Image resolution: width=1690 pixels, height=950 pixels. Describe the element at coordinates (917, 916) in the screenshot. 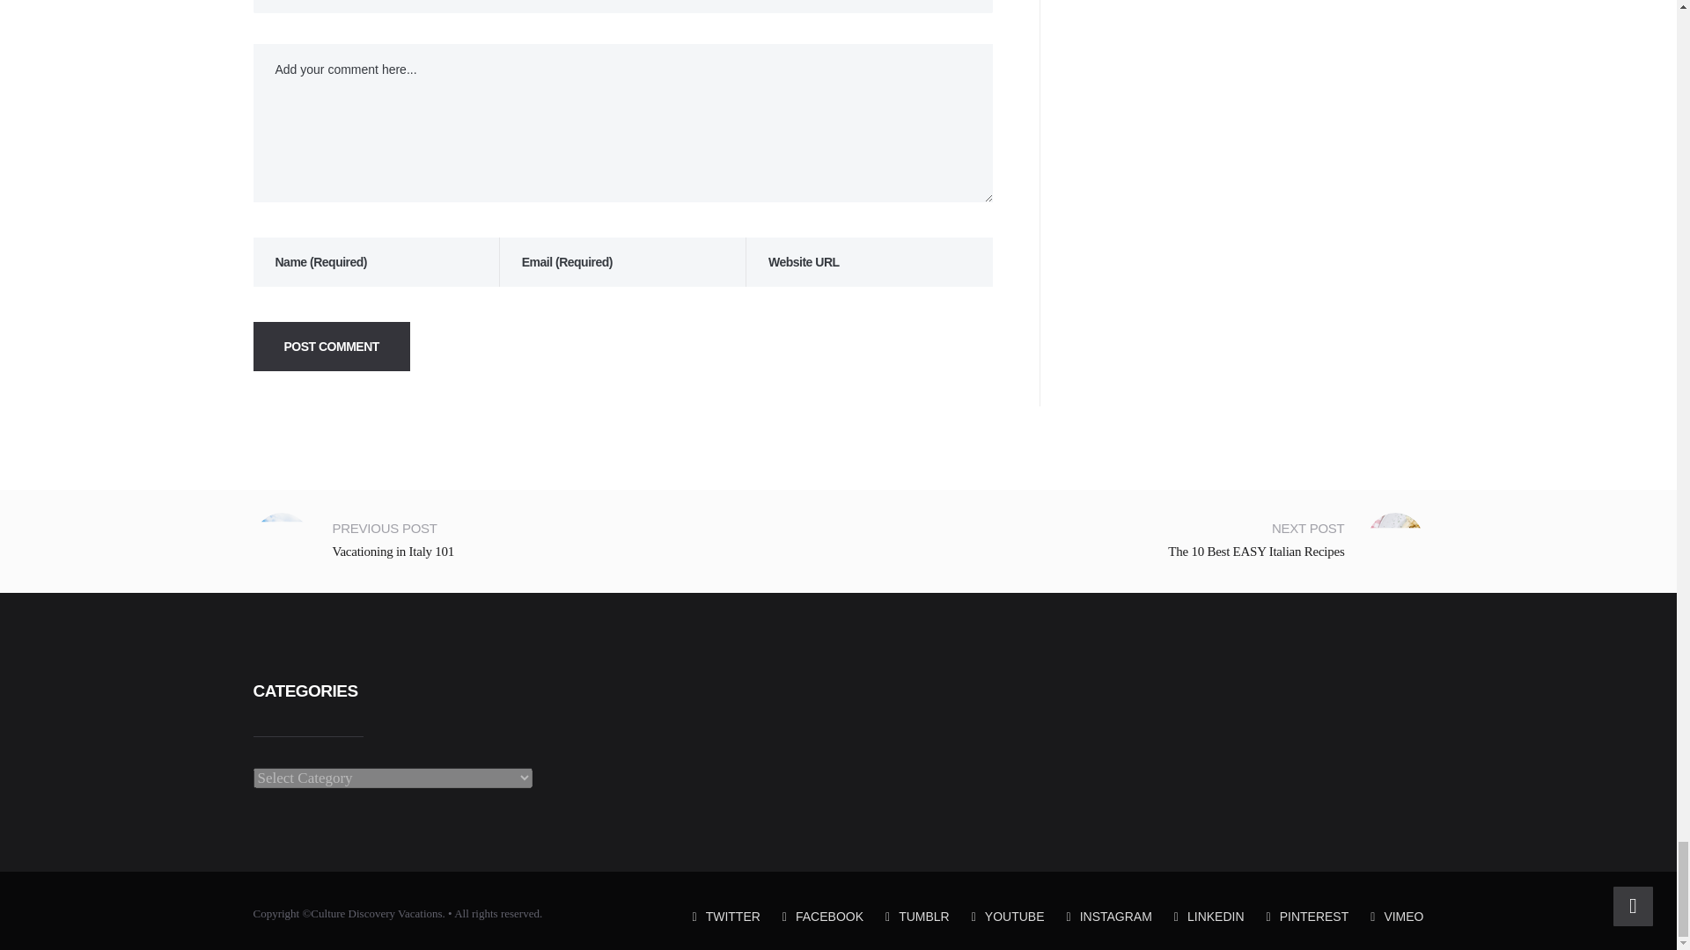

I see `Tumblr` at that location.